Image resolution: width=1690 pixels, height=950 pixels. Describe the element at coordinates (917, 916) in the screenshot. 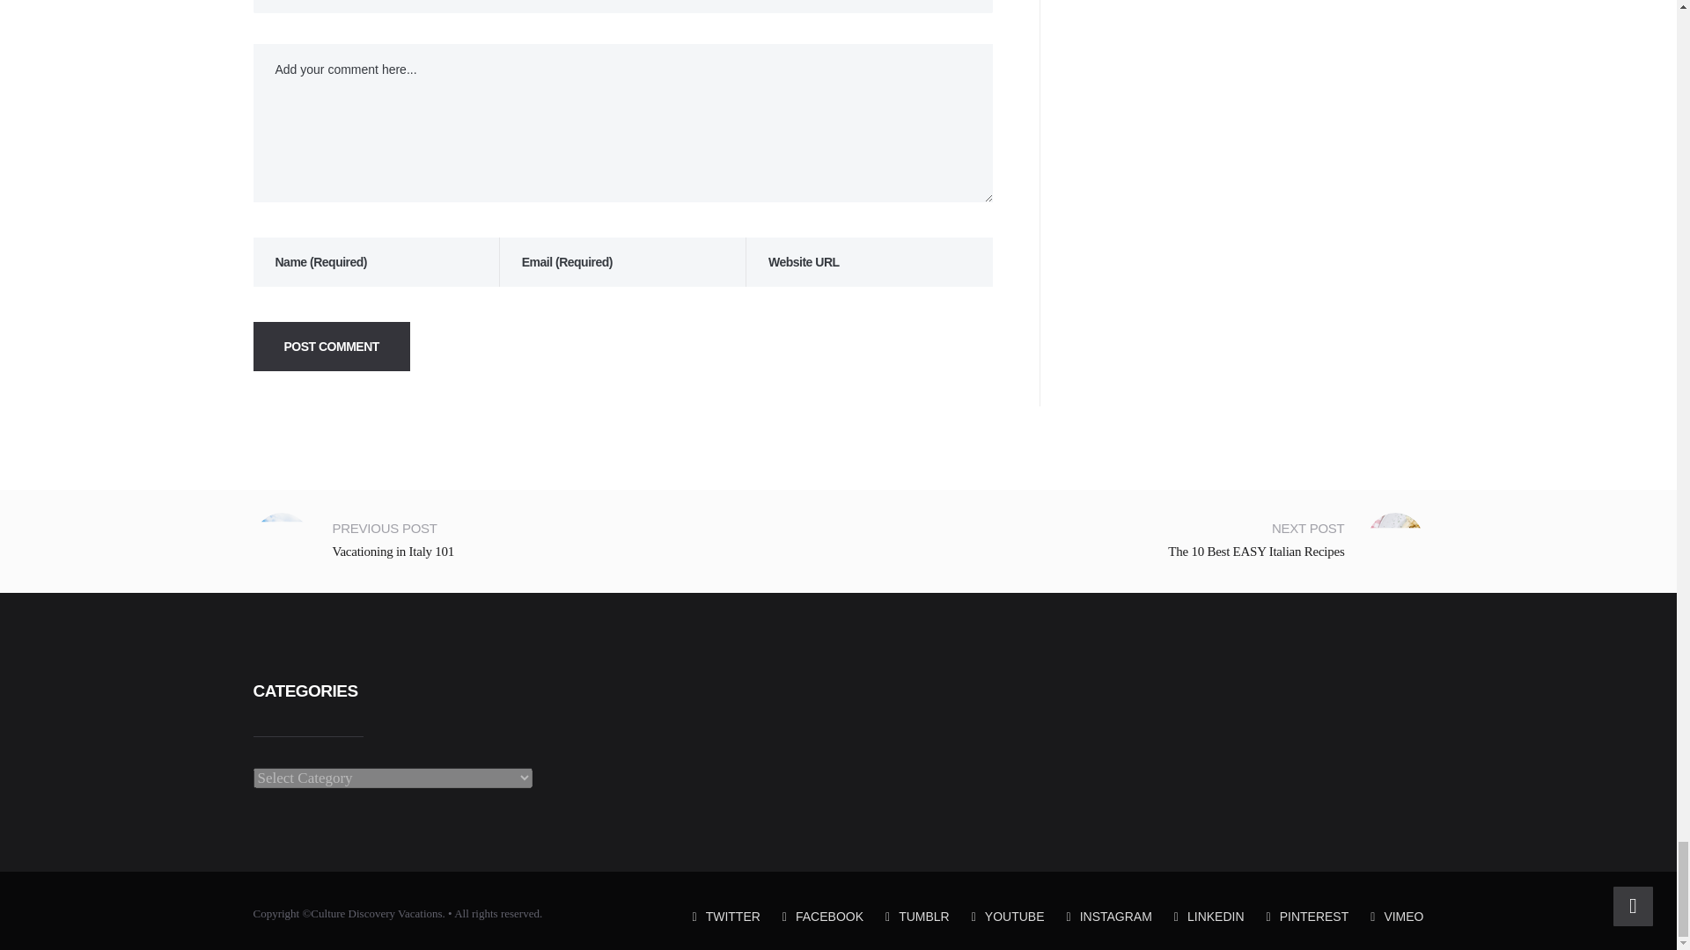

I see `Tumblr` at that location.